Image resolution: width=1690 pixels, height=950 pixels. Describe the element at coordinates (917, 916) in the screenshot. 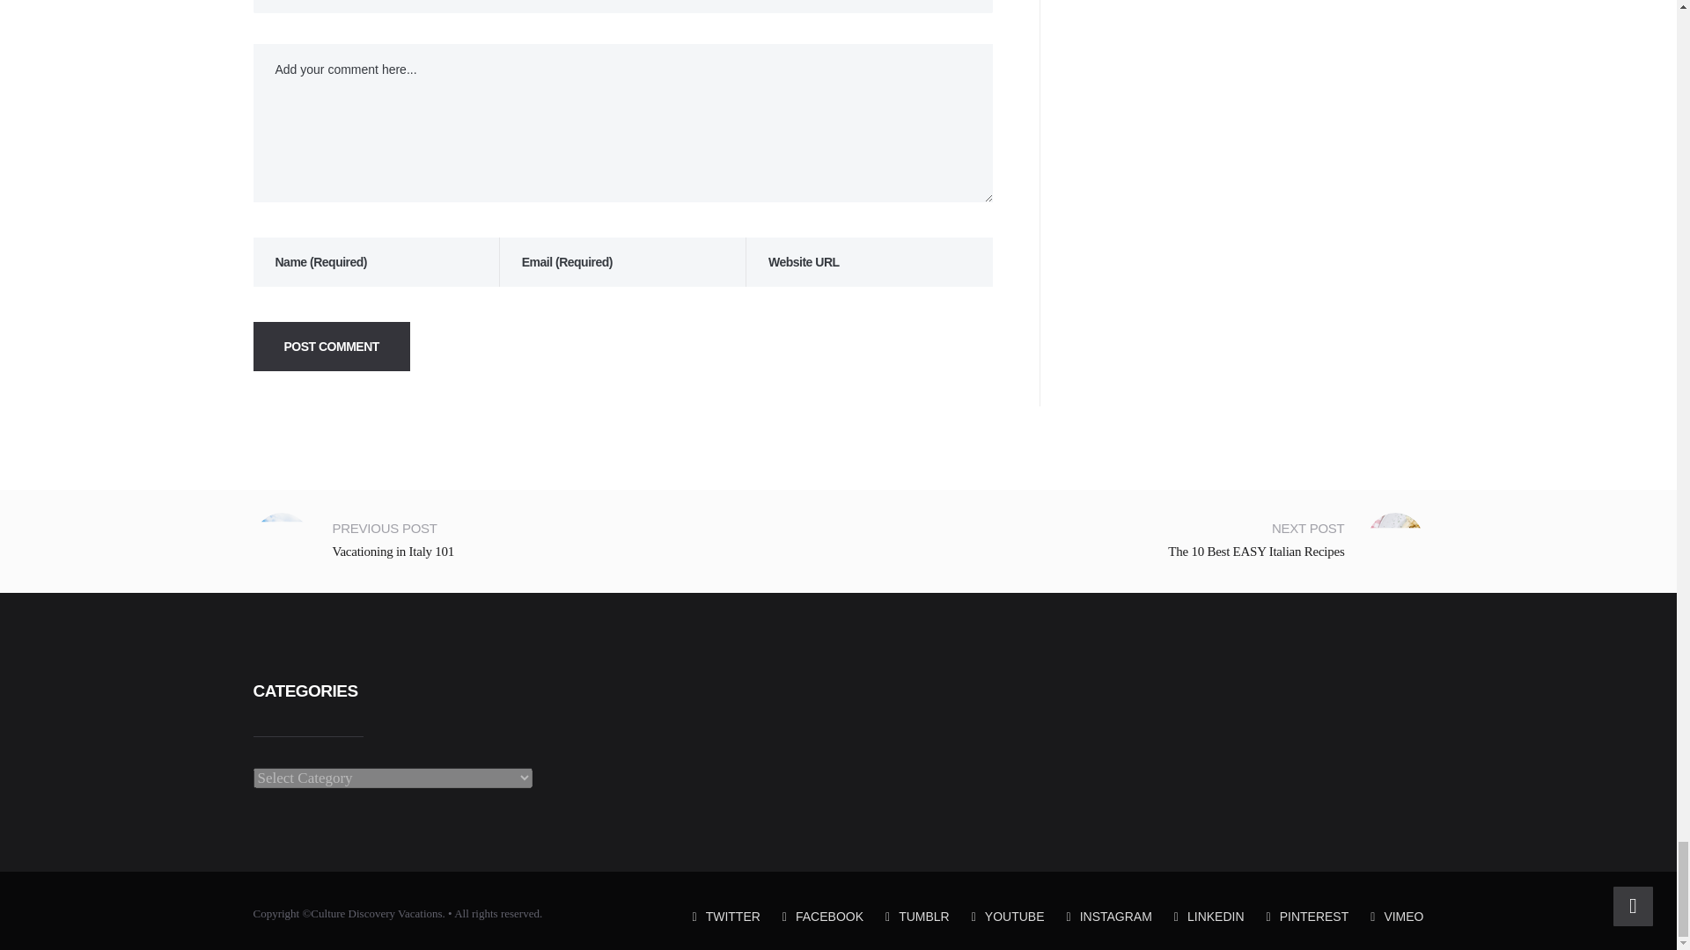

I see `Tumblr` at that location.